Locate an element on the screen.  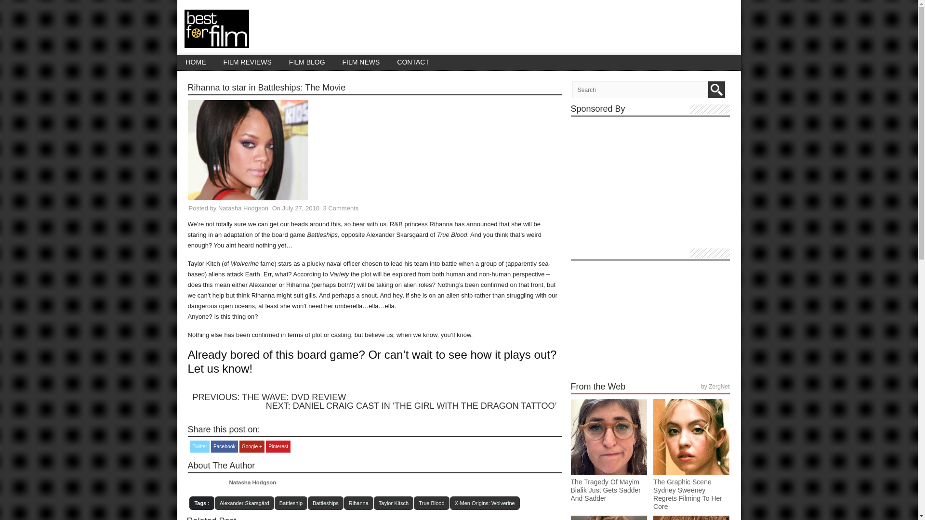
Posts by Natasha Hodgson is located at coordinates (243, 208).